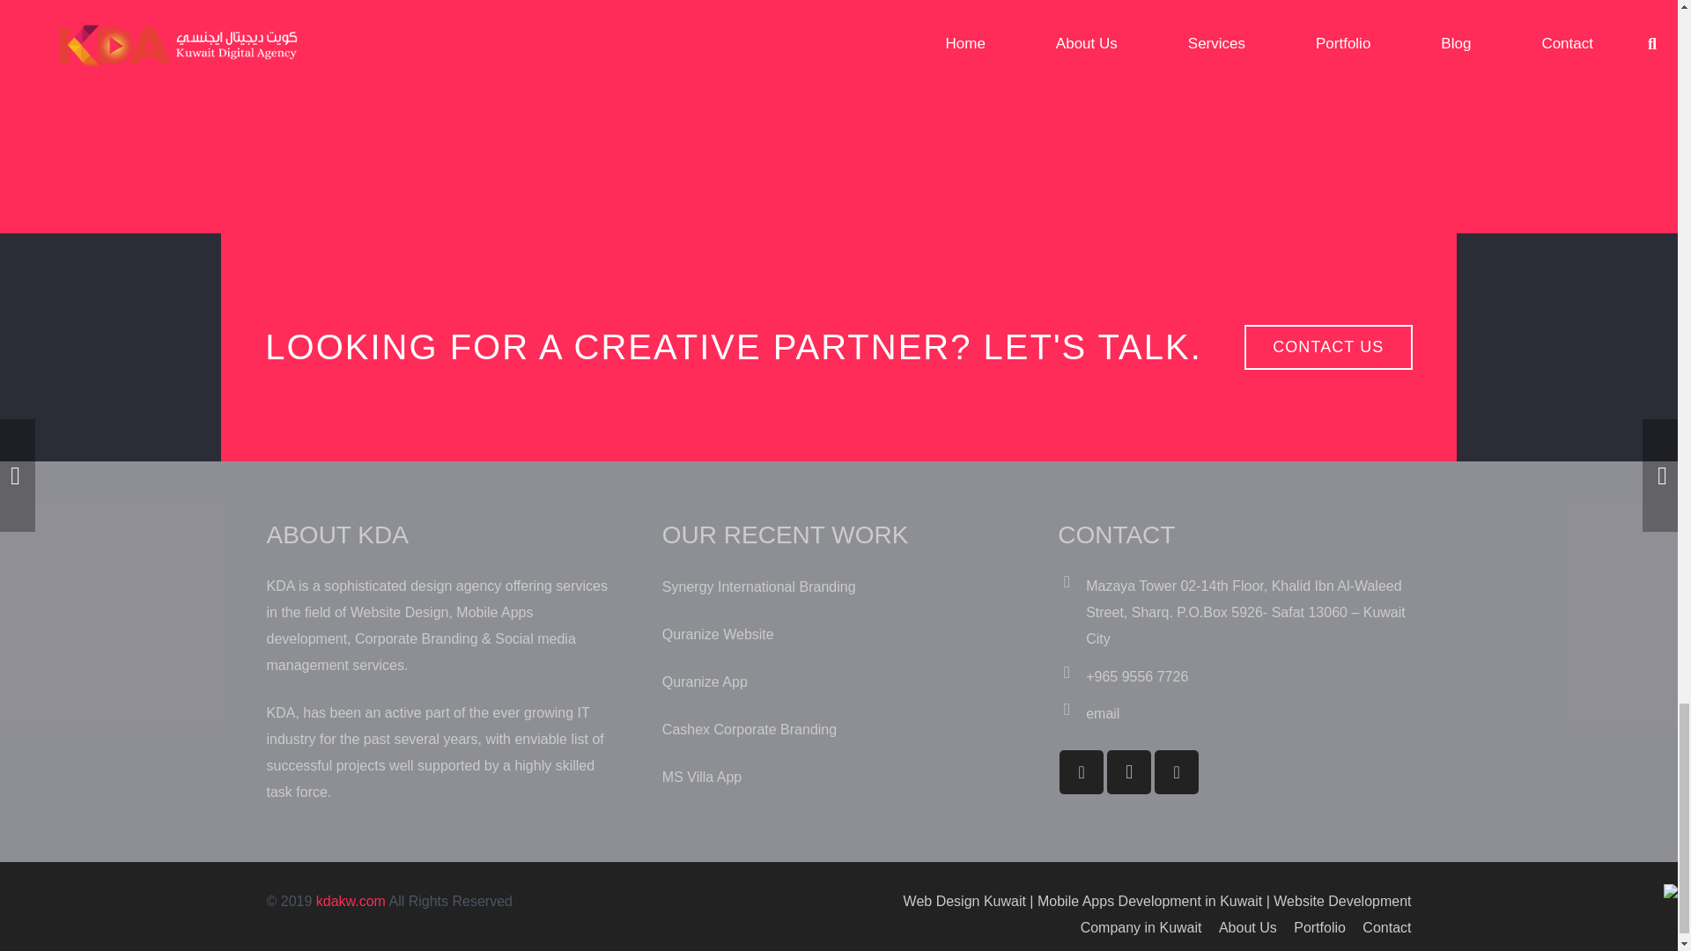 The image size is (1691, 951). Describe the element at coordinates (1177, 771) in the screenshot. I see `Twitter` at that location.